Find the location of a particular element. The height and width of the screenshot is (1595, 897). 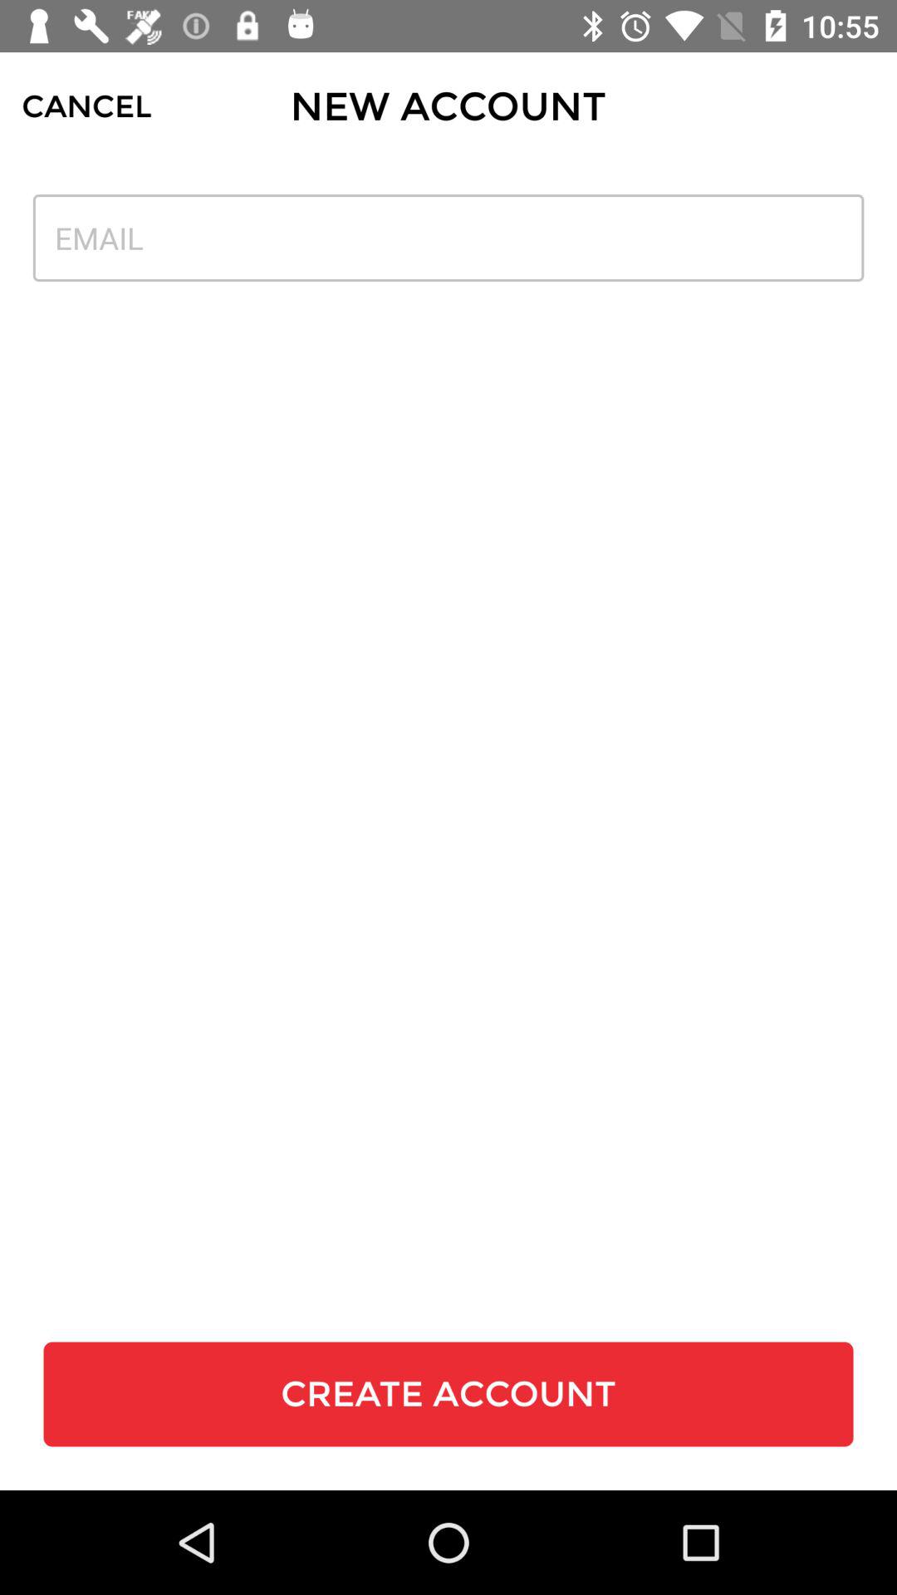

scroll to the cancel is located at coordinates (86, 106).